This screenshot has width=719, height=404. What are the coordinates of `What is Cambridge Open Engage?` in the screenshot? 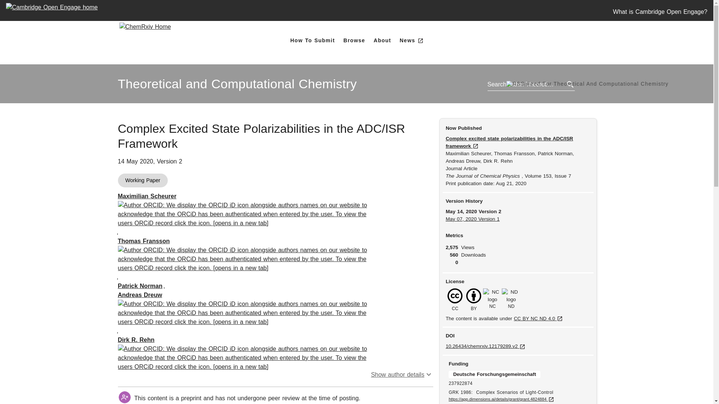 It's located at (136, 340).